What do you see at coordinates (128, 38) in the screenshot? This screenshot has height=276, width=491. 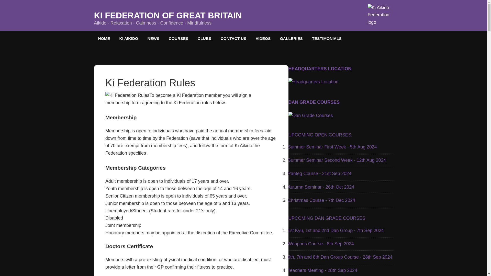 I see `KI AIKIDO` at bounding box center [128, 38].